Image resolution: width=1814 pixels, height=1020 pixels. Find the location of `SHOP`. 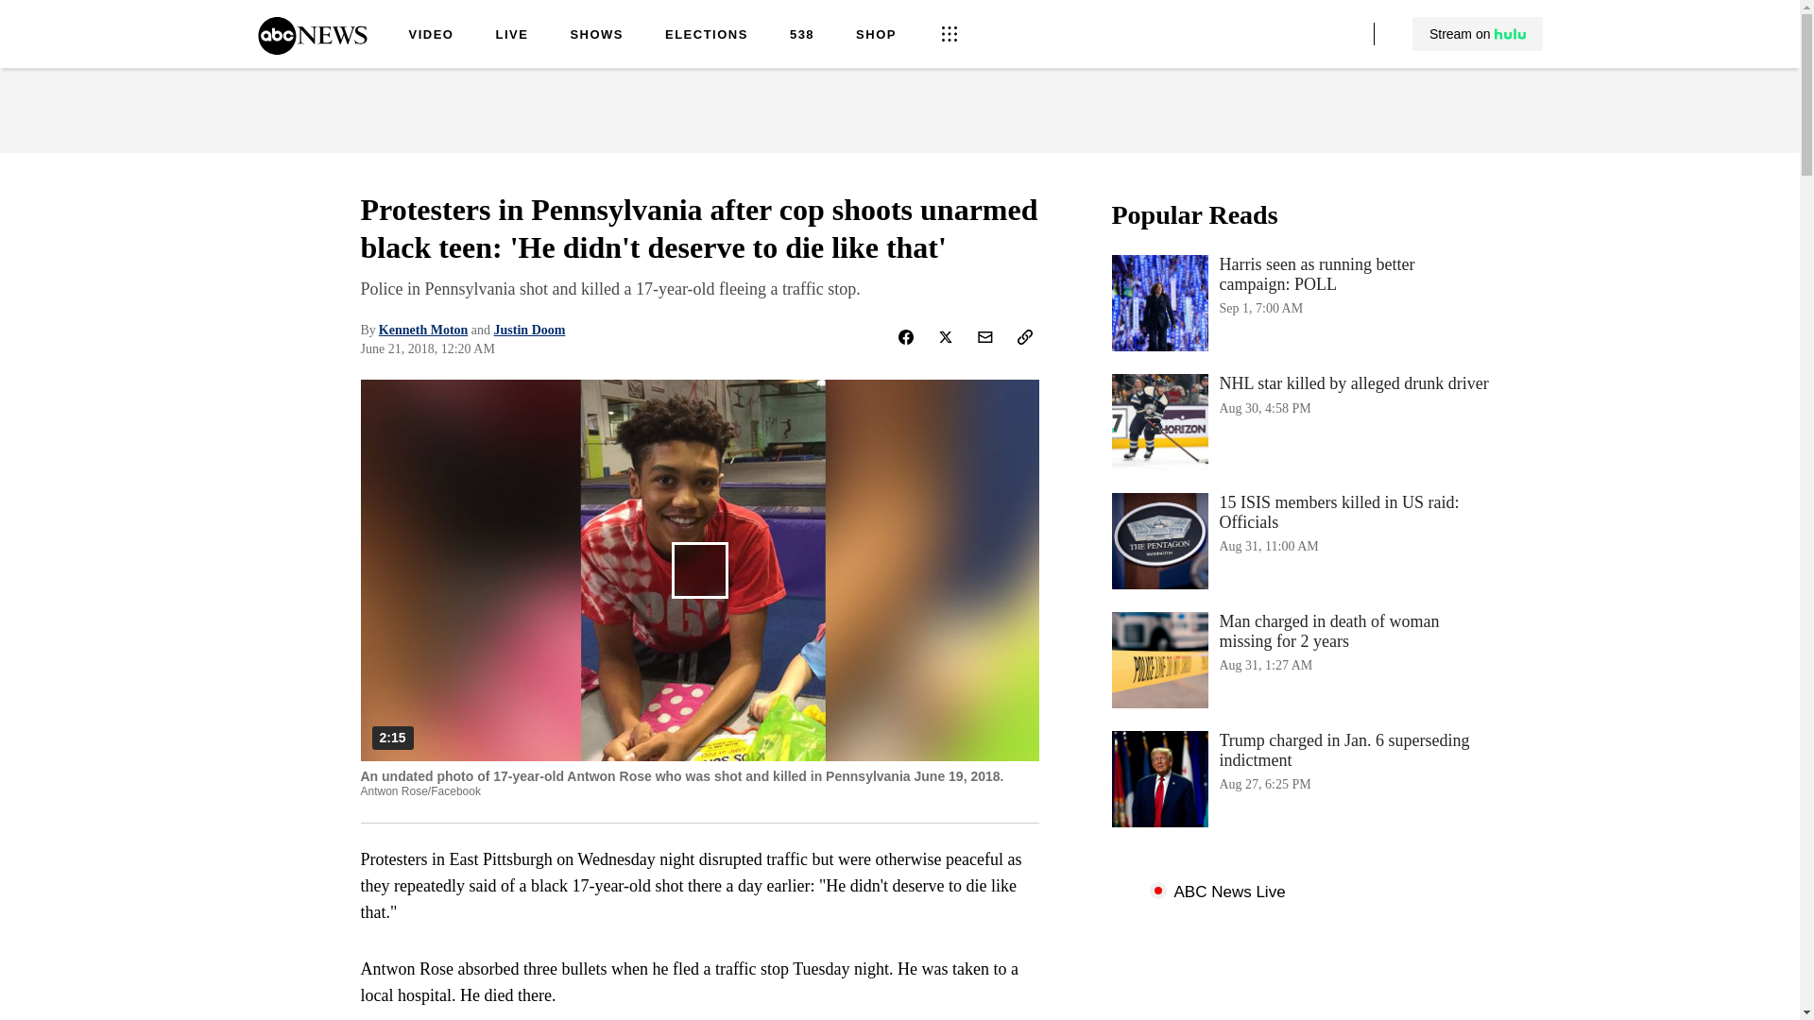

SHOP is located at coordinates (431, 36).